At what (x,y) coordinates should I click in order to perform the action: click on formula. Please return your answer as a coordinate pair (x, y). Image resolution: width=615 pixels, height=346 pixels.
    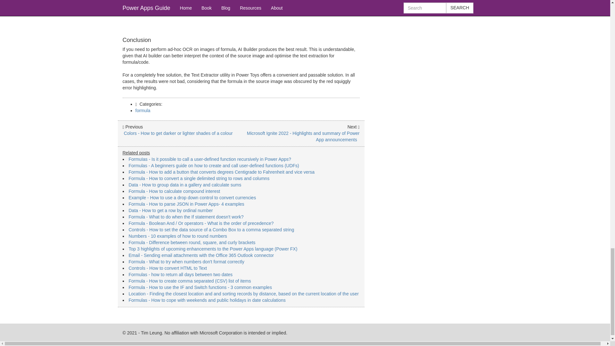
    Looking at the image, I should click on (143, 110).